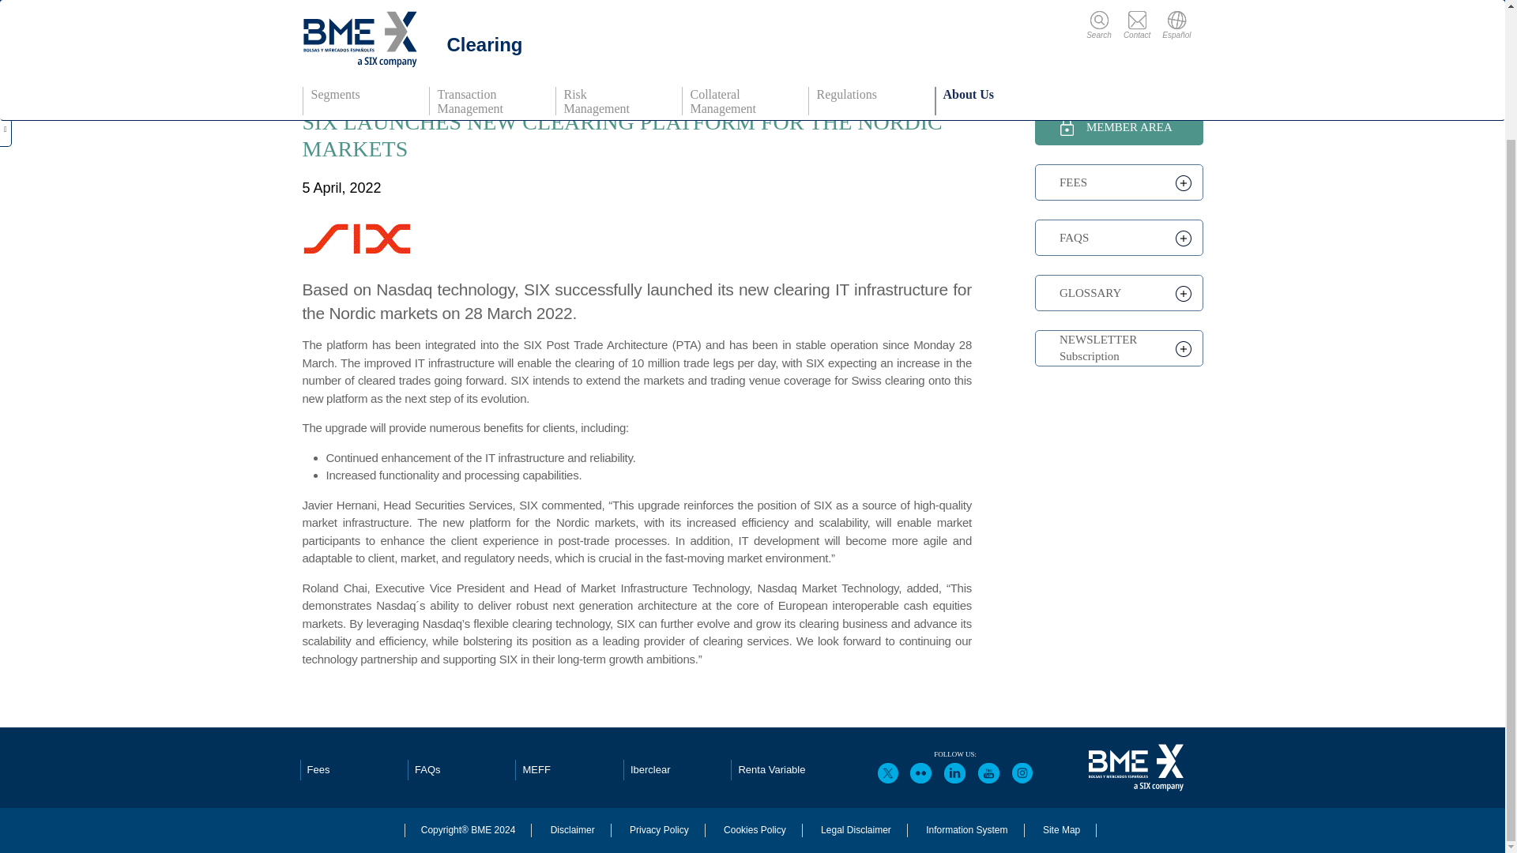  I want to click on LinkedIn, so click(955, 772).